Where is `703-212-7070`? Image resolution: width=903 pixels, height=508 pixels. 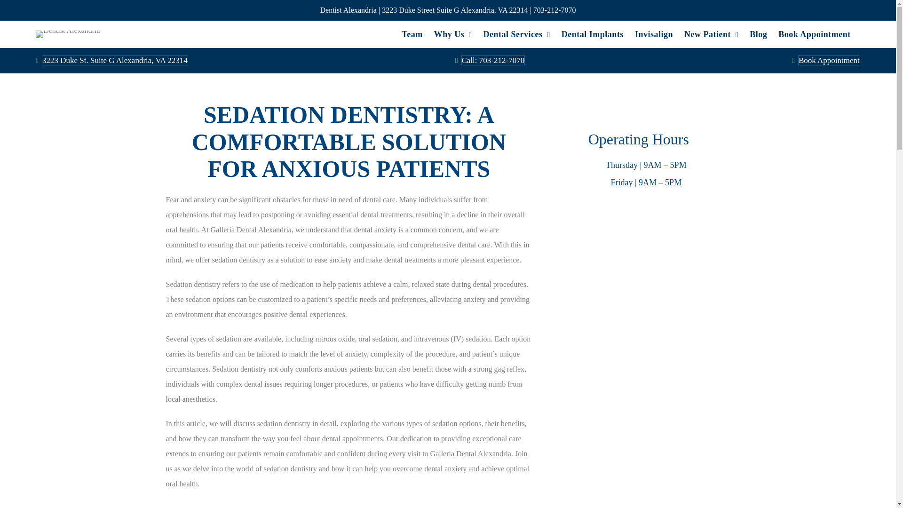
703-212-7070 is located at coordinates (554, 10).